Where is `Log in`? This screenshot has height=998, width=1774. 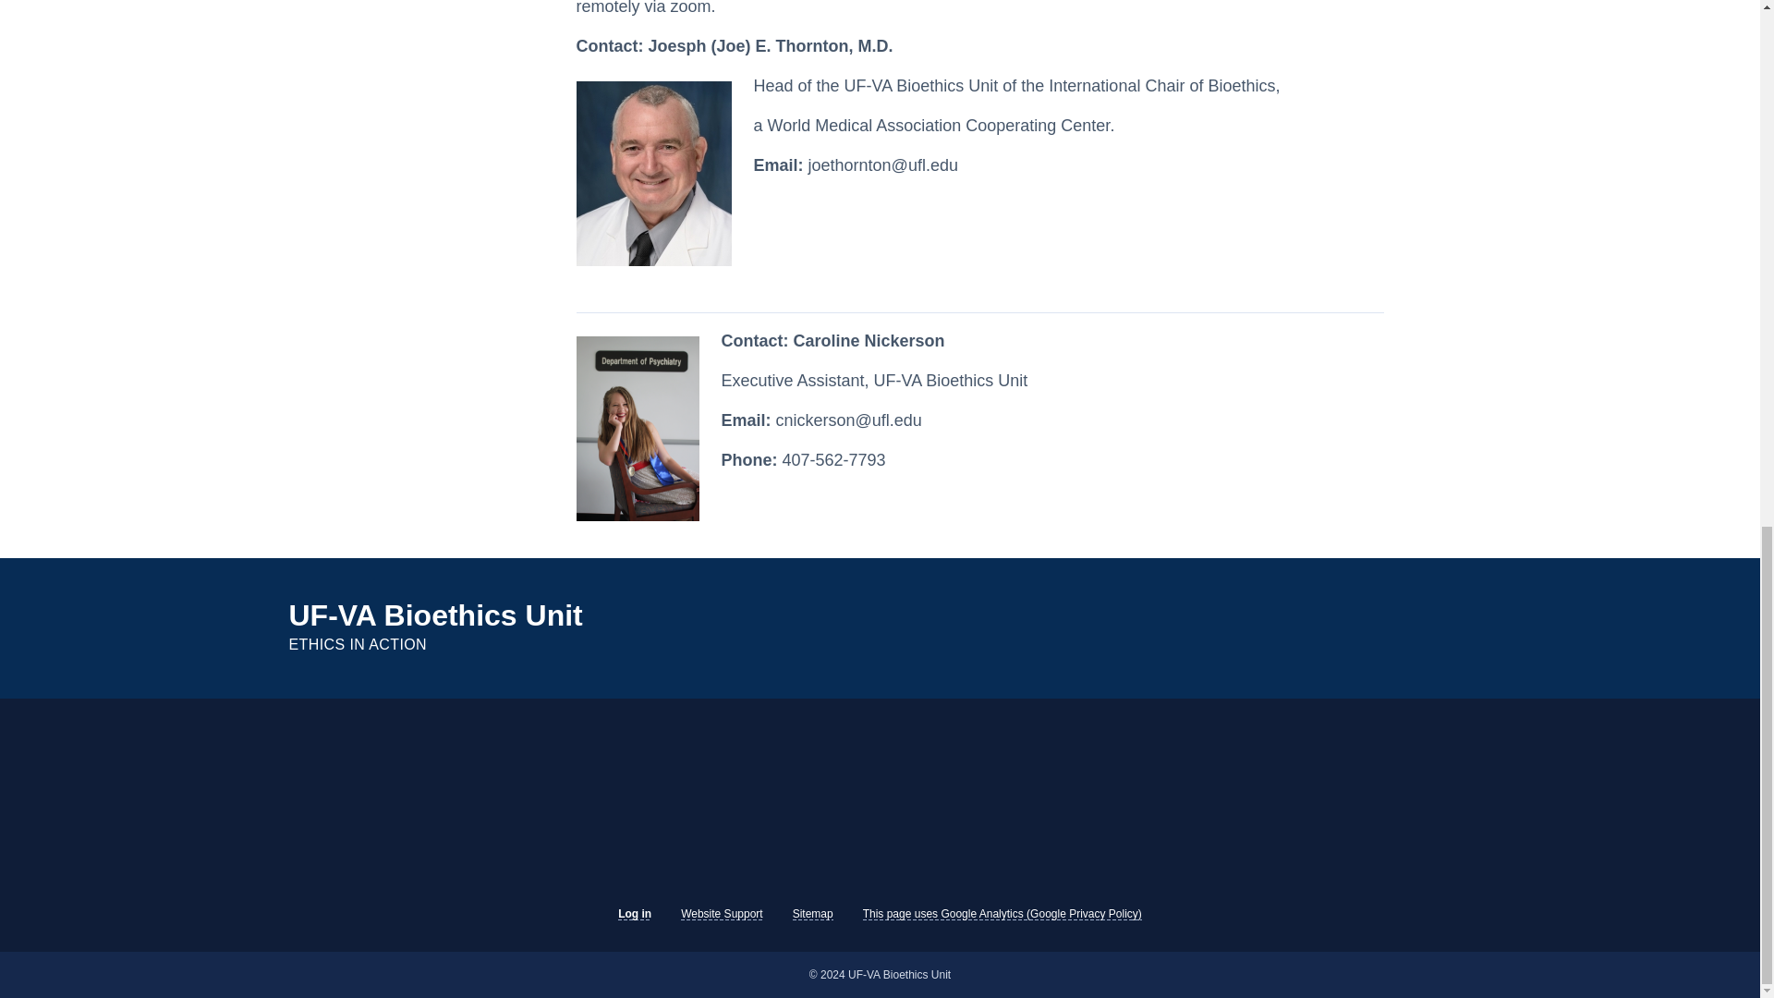
Log in is located at coordinates (642, 628).